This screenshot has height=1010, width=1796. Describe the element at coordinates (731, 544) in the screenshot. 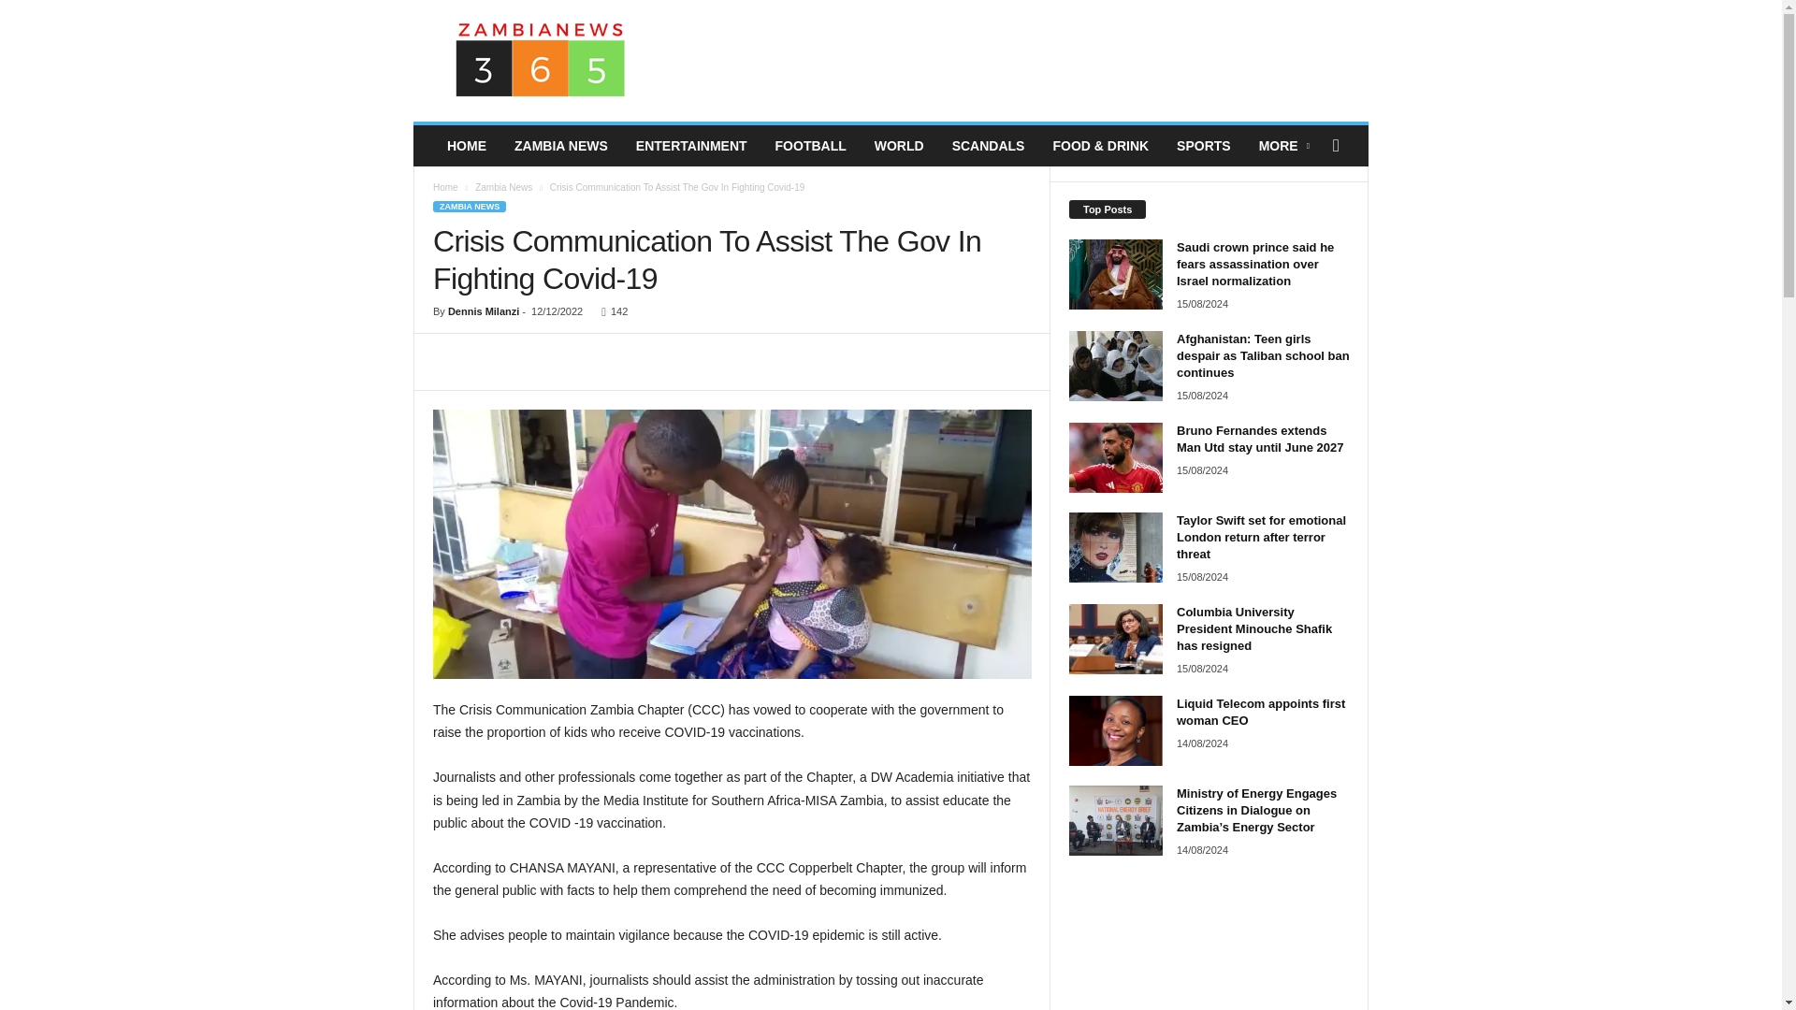

I see `VACCINATE` at that location.